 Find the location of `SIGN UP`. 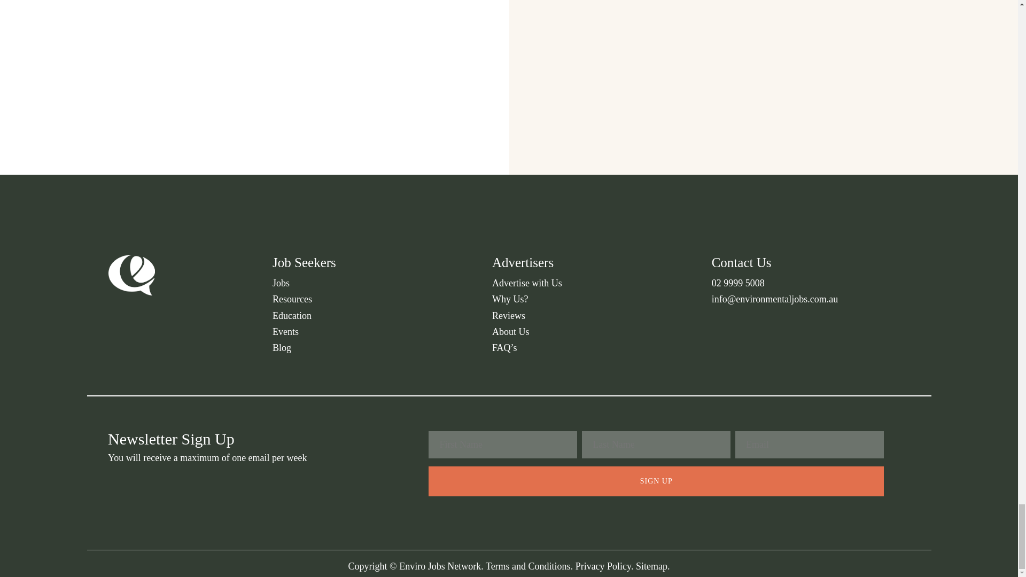

SIGN UP is located at coordinates (656, 481).